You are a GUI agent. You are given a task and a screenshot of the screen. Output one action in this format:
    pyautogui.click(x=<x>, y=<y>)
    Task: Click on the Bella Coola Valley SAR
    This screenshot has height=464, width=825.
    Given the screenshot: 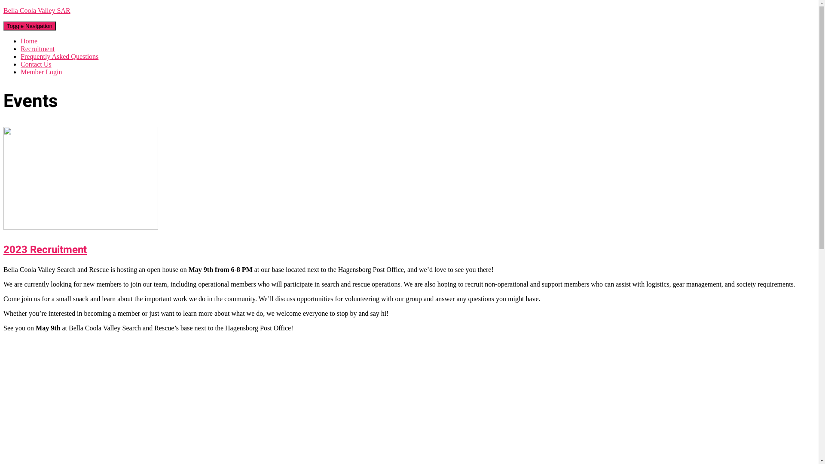 What is the action you would take?
    pyautogui.click(x=409, y=11)
    